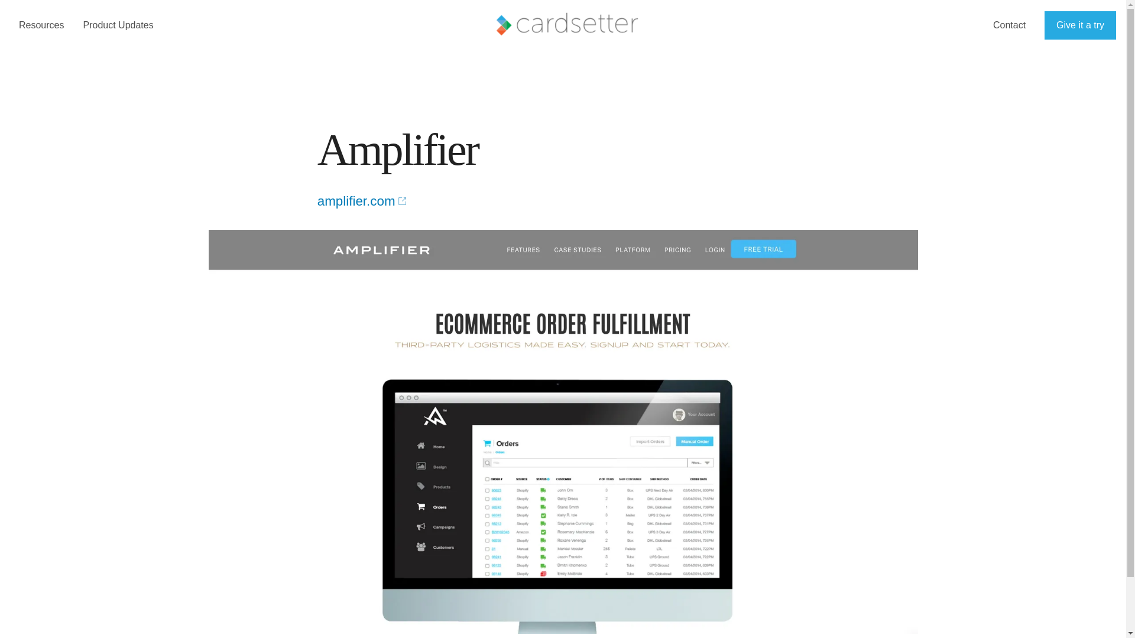 This screenshot has height=638, width=1135. What do you see at coordinates (1079, 25) in the screenshot?
I see `Give it a try` at bounding box center [1079, 25].